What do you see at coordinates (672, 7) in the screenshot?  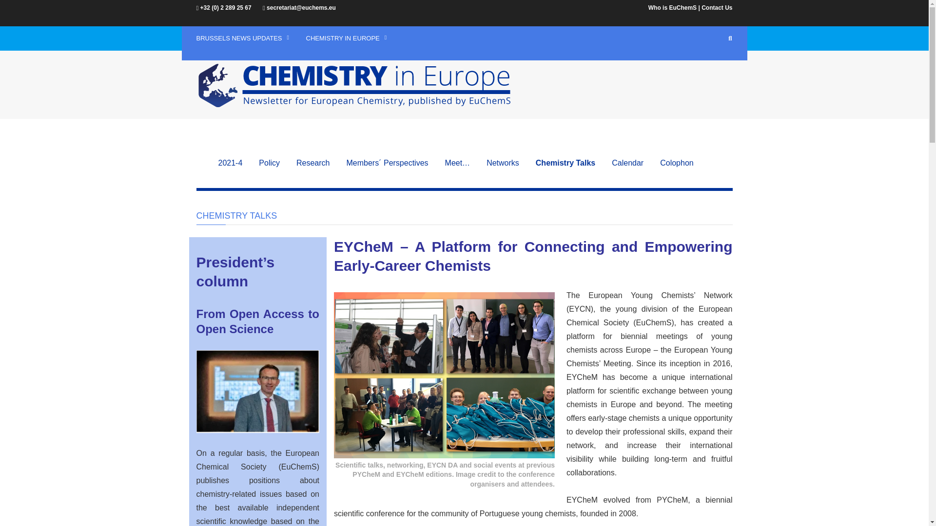 I see `Who is EuChemS` at bounding box center [672, 7].